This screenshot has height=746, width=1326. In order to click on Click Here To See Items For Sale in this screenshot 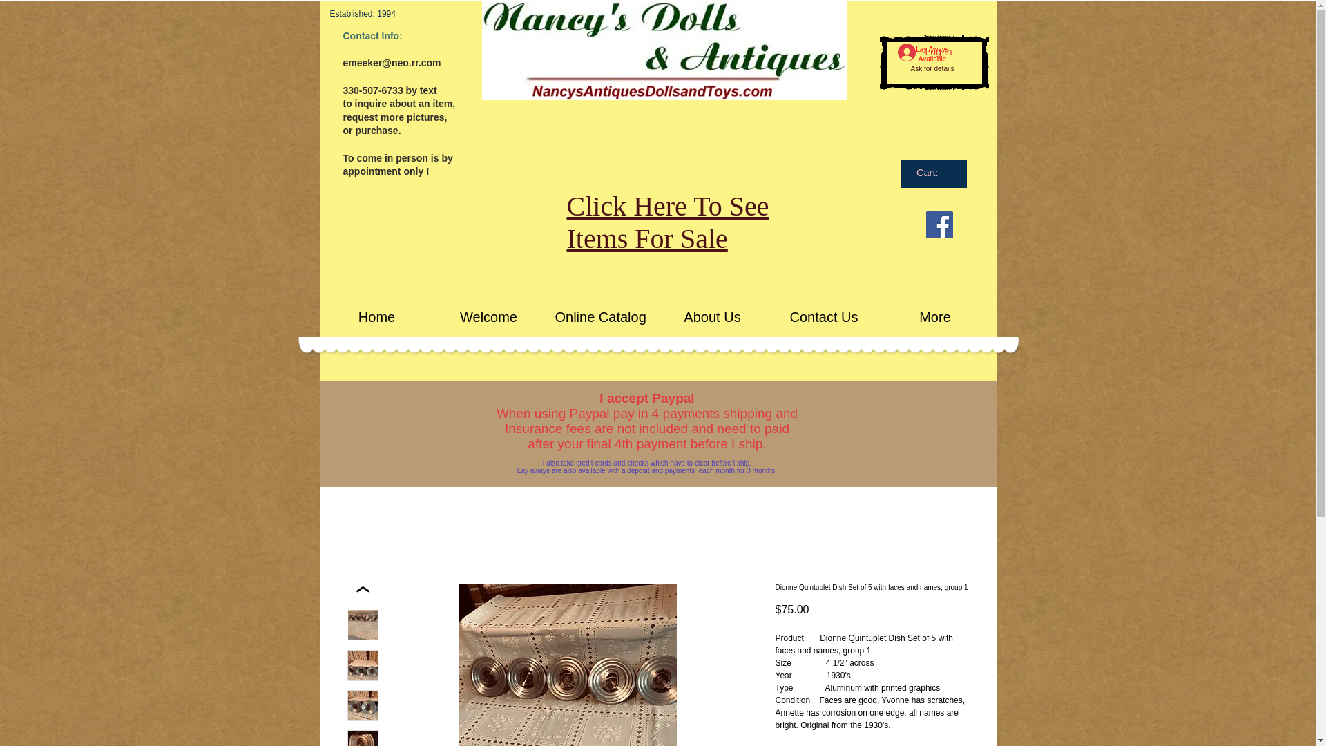, I will do `click(667, 222)`.